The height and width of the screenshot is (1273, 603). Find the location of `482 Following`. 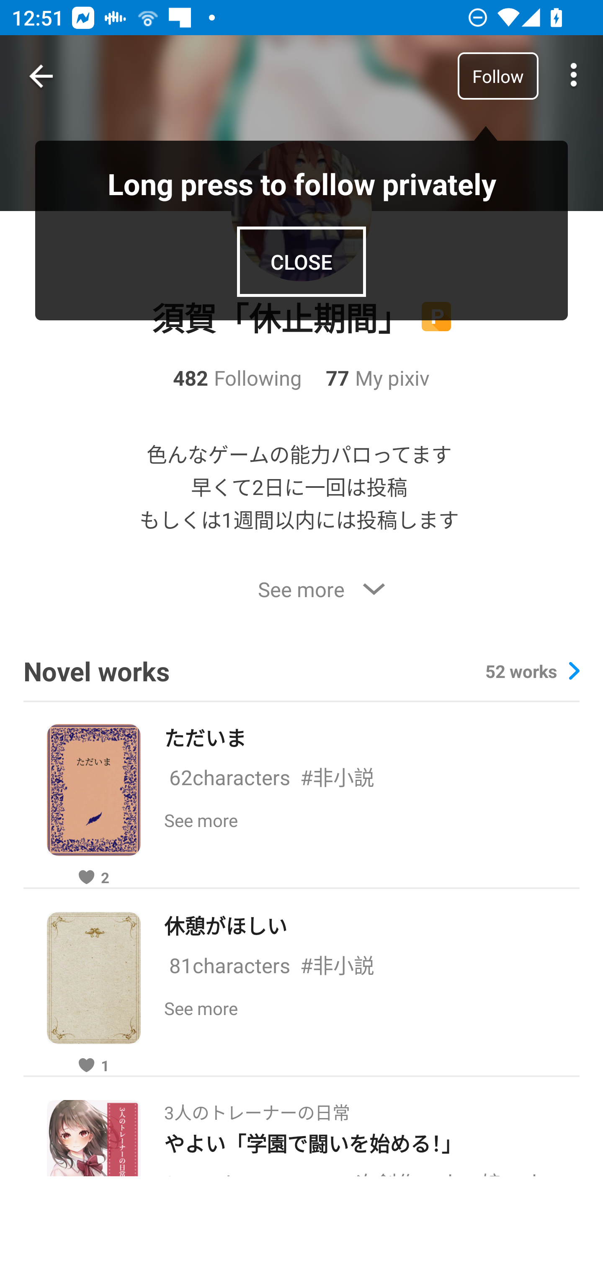

482 Following is located at coordinates (237, 378).